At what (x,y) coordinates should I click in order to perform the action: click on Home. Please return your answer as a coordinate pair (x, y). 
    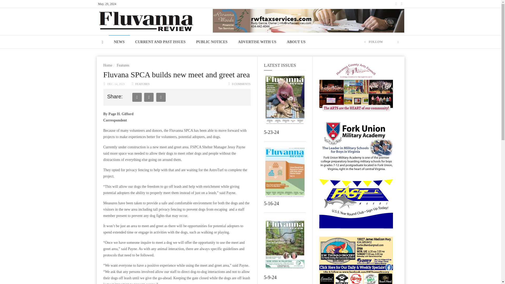
    Looking at the image, I should click on (107, 65).